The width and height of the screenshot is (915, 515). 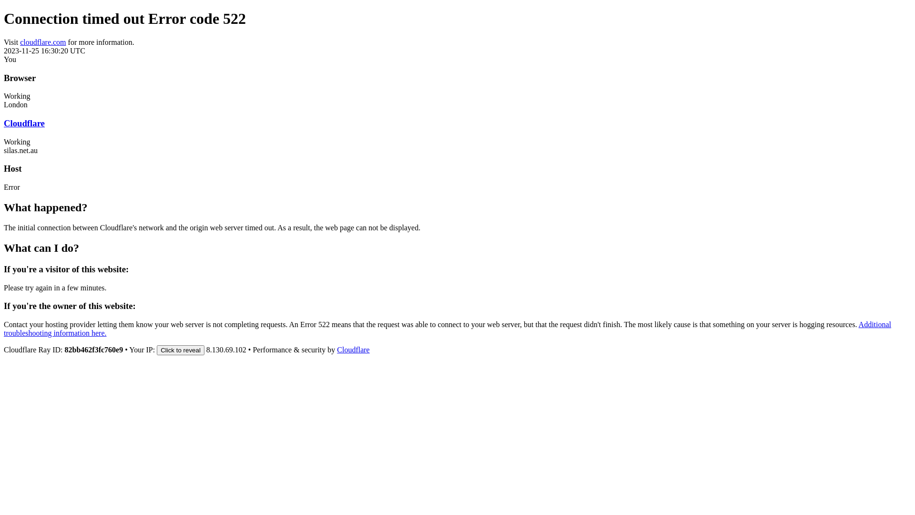 I want to click on cloudflare.com, so click(x=43, y=42).